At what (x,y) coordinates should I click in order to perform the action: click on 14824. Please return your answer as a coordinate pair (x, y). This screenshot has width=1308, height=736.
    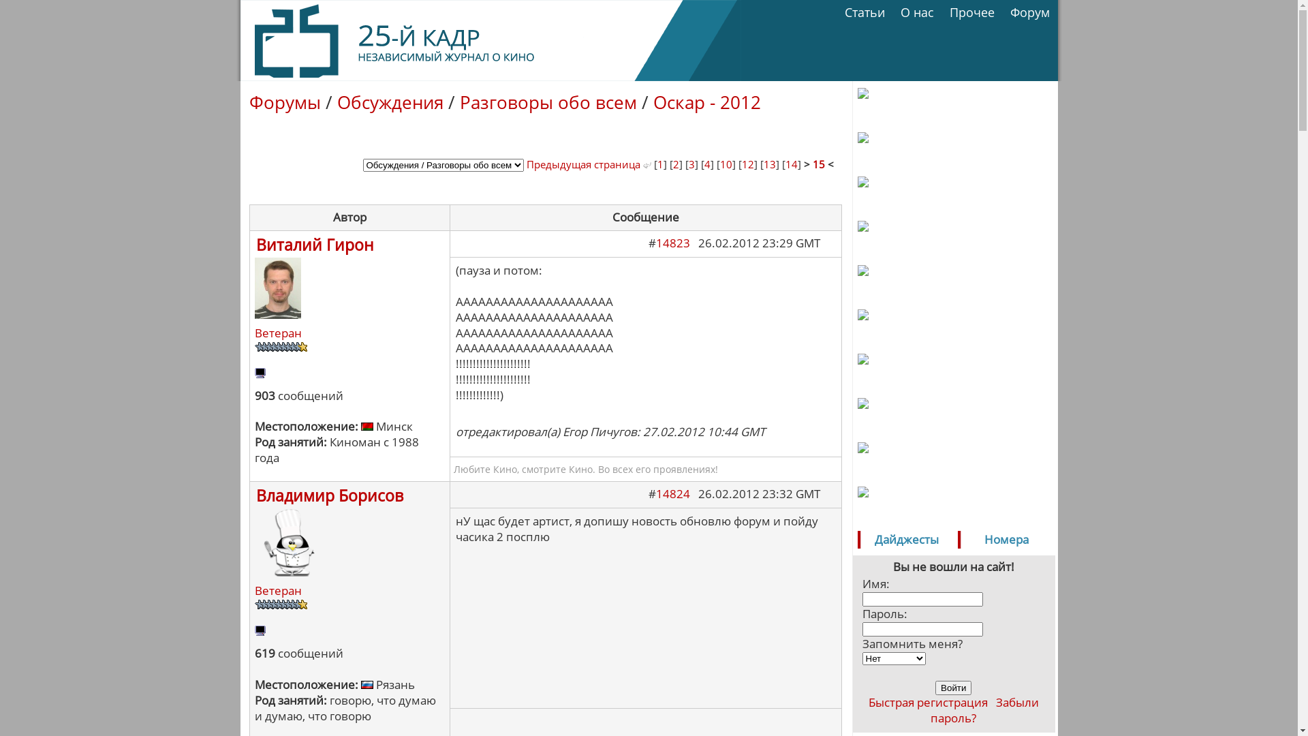
    Looking at the image, I should click on (672, 493).